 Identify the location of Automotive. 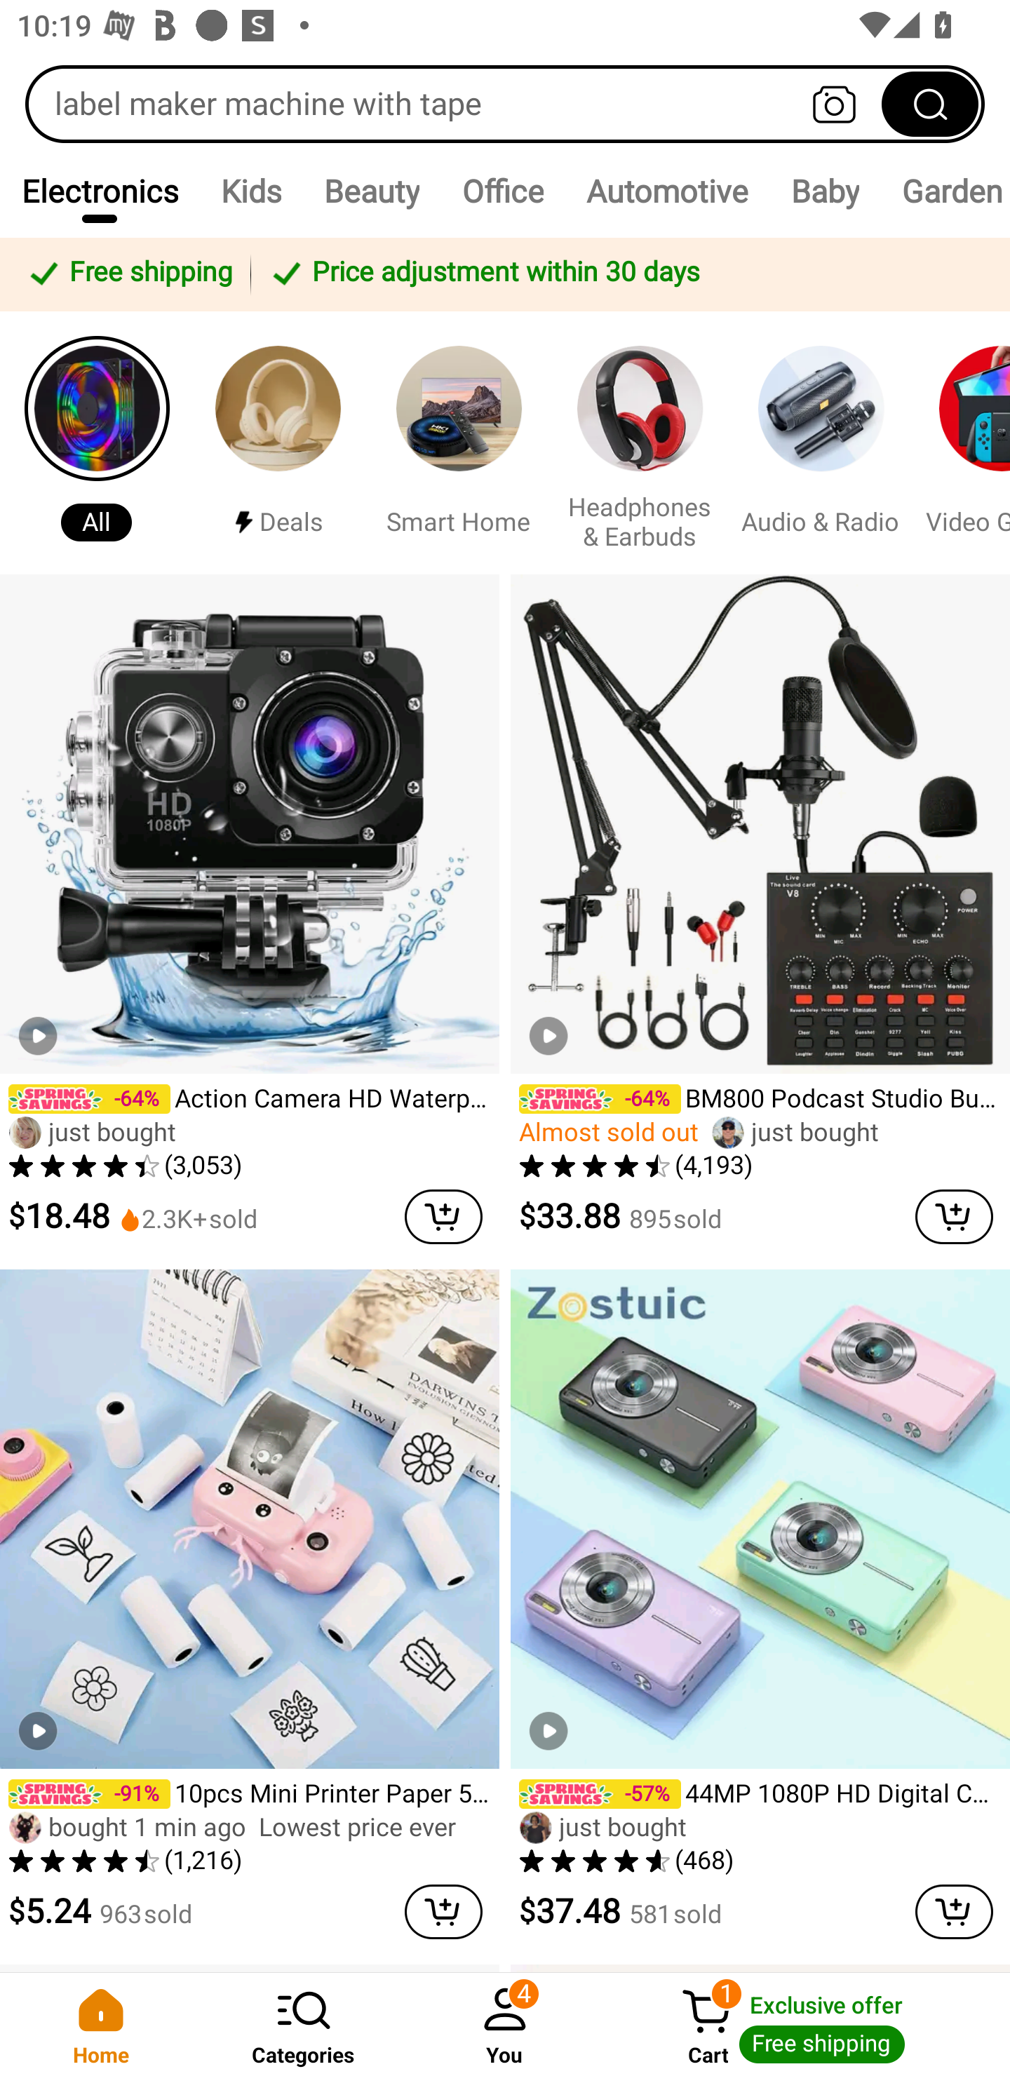
(666, 191).